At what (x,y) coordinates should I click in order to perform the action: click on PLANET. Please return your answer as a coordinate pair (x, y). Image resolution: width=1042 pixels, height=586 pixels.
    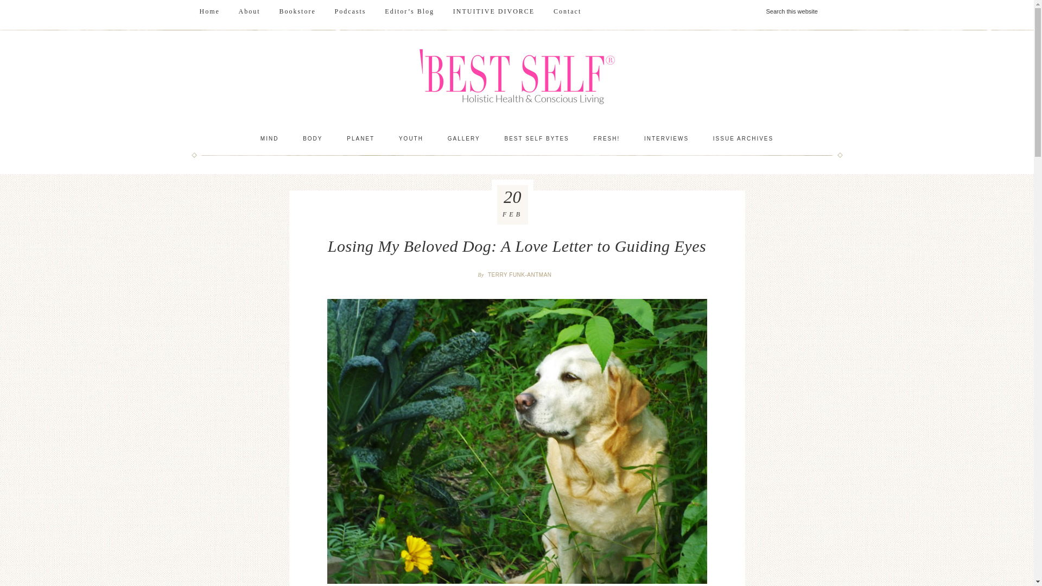
    Looking at the image, I should click on (360, 139).